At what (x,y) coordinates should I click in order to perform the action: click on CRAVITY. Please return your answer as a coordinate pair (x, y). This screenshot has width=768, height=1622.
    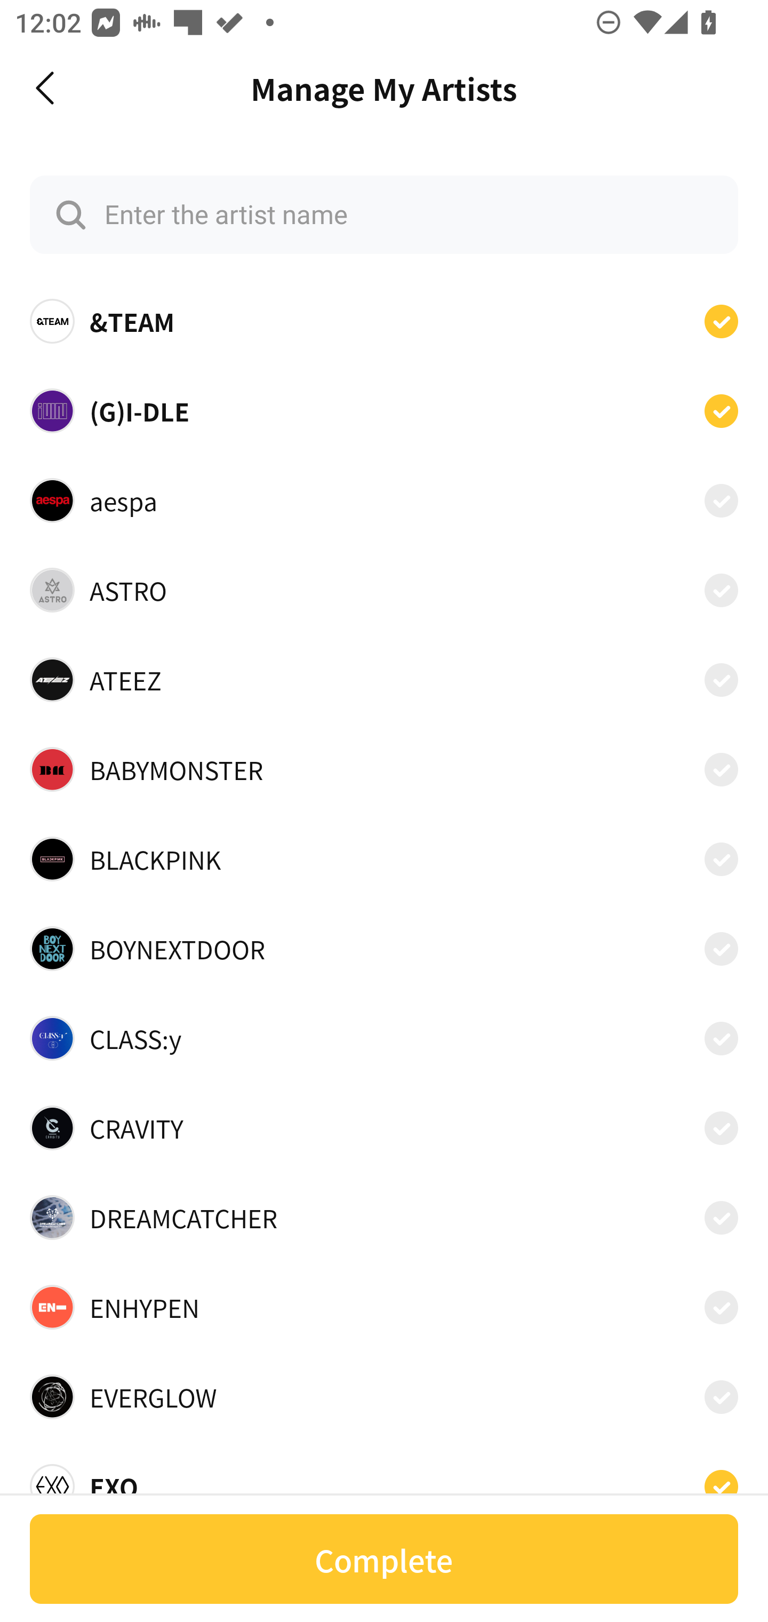
    Looking at the image, I should click on (384, 1128).